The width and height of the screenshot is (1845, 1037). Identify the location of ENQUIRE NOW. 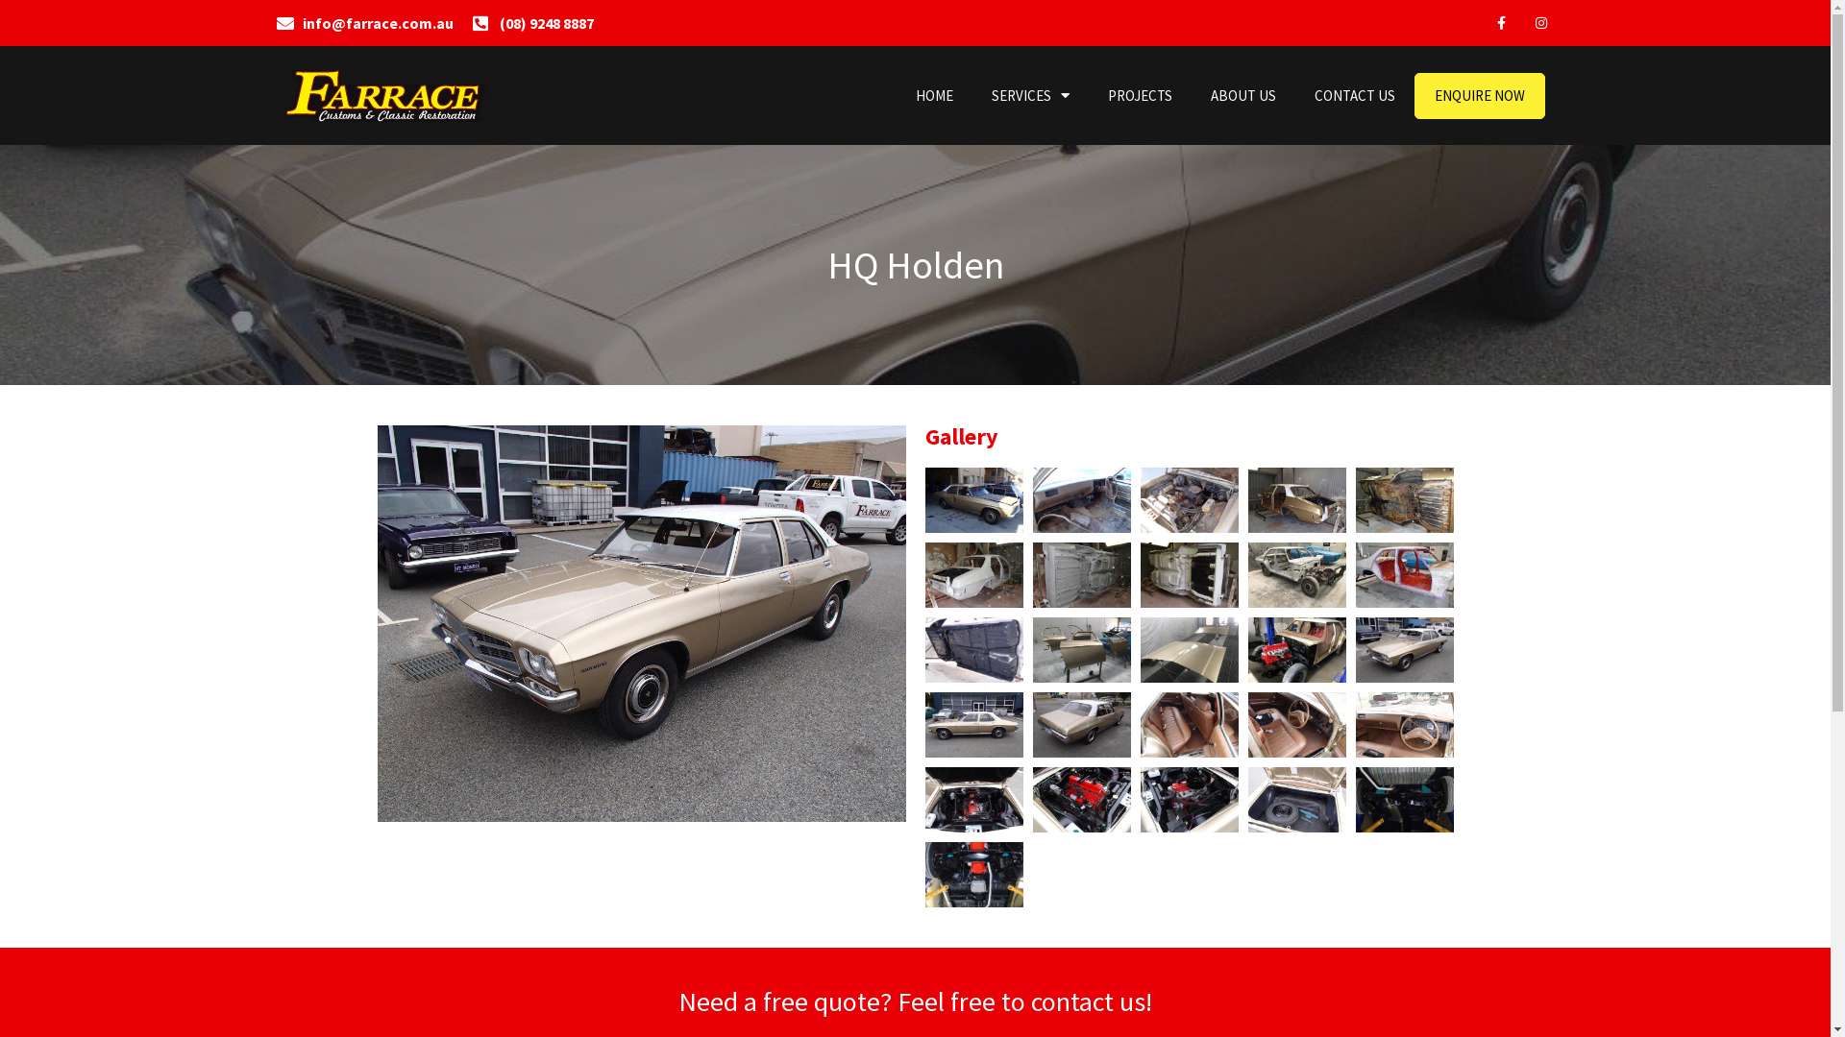
(1480, 96).